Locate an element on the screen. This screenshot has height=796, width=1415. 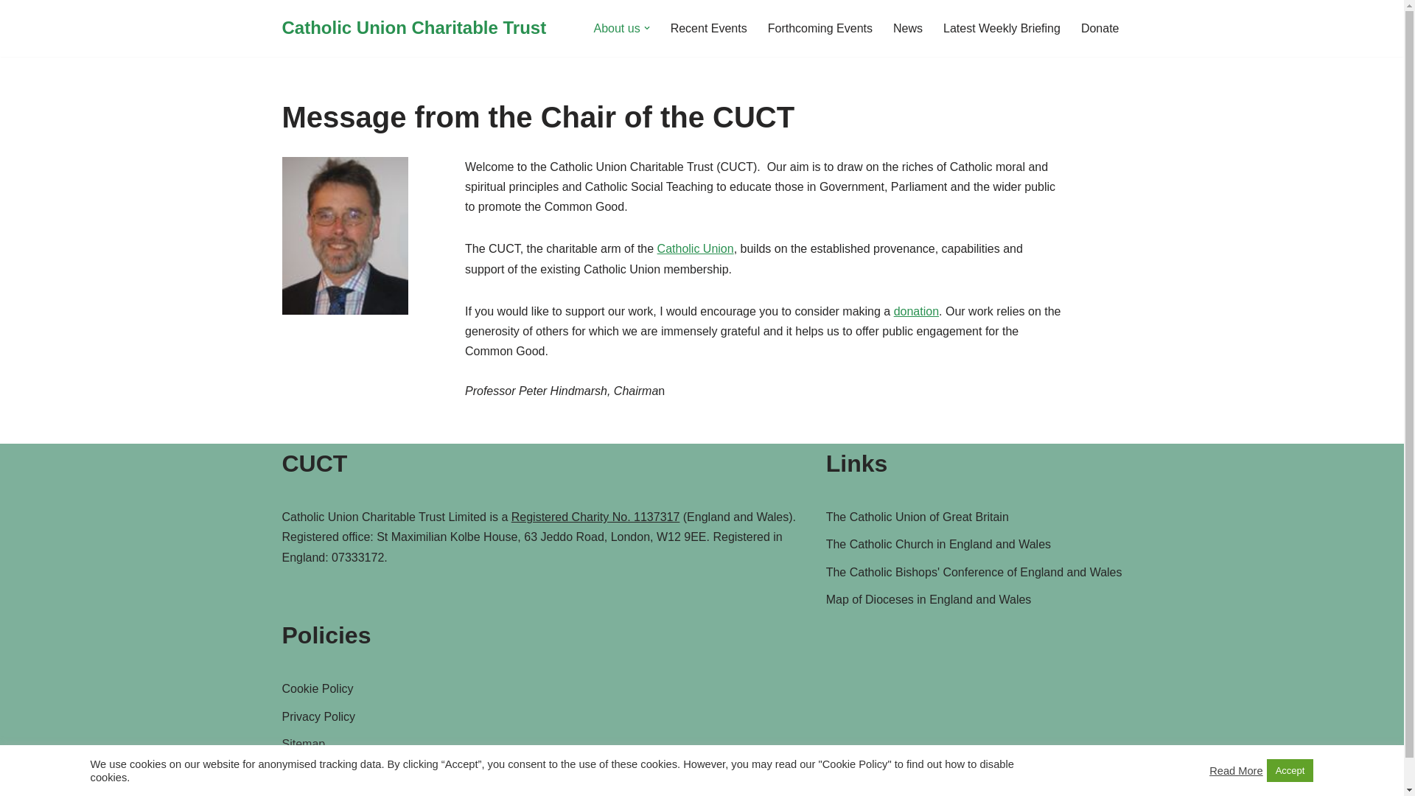
Catholic Union is located at coordinates (696, 248).